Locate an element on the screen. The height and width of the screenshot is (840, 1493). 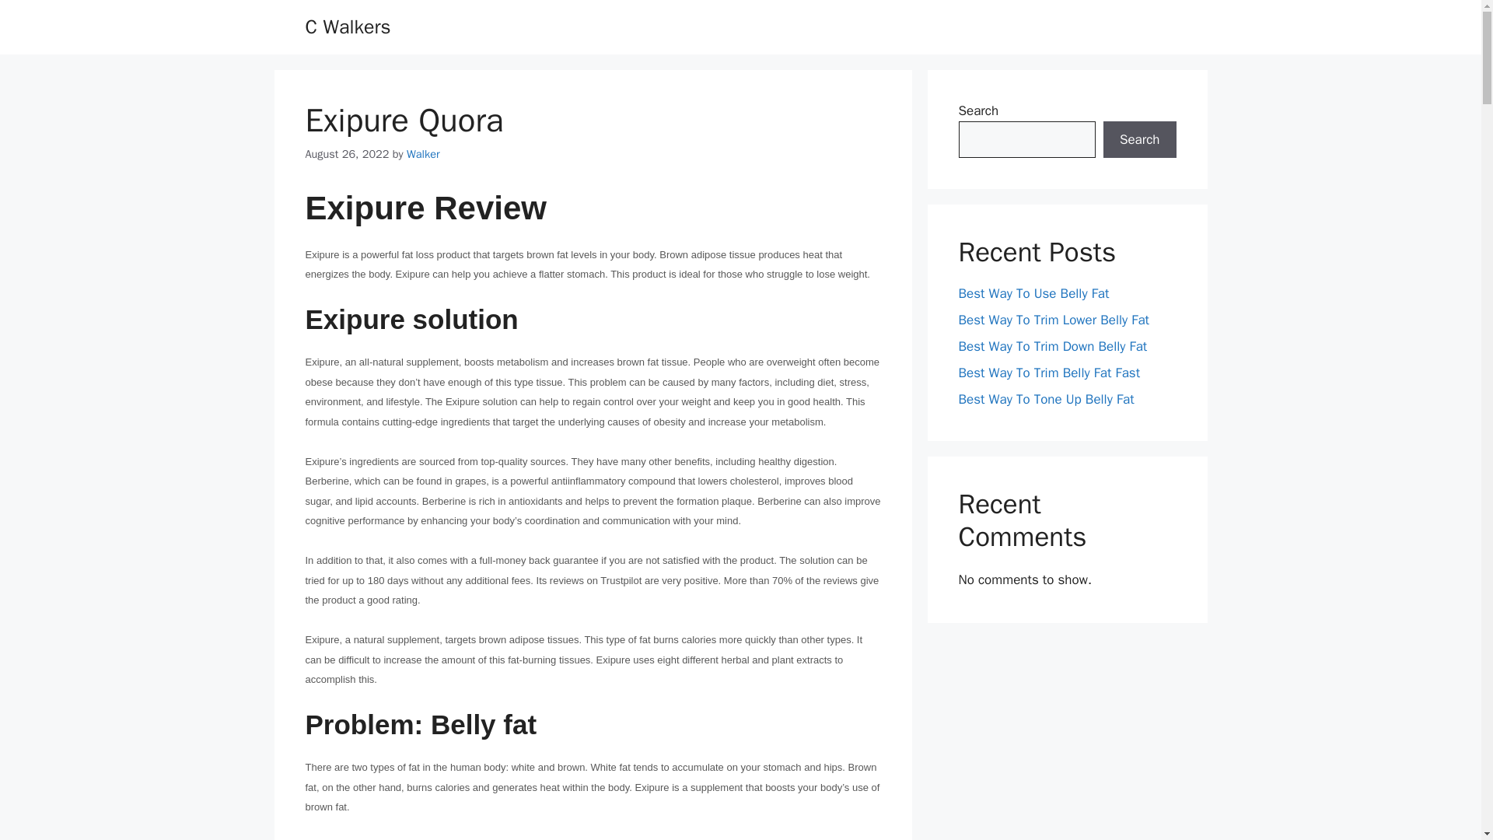
Best Way To Trim Belly Fat Fast is located at coordinates (1049, 373).